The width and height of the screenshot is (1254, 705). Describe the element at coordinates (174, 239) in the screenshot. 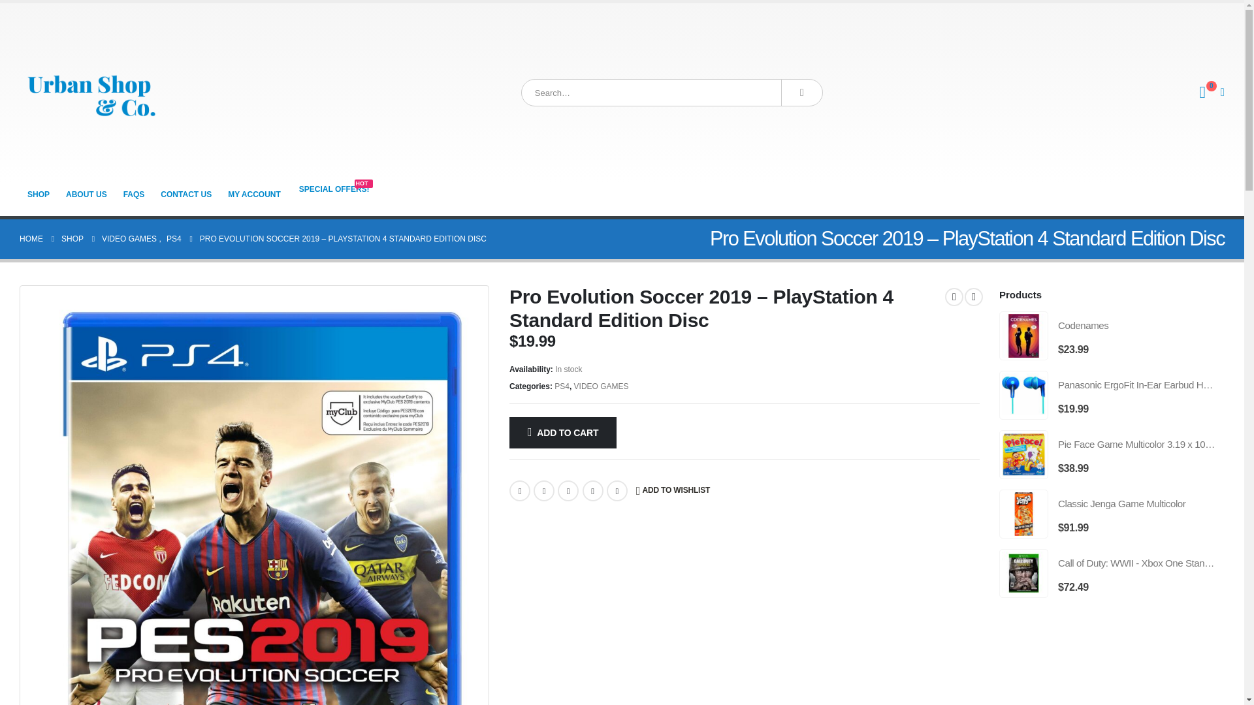

I see `PS4` at that location.